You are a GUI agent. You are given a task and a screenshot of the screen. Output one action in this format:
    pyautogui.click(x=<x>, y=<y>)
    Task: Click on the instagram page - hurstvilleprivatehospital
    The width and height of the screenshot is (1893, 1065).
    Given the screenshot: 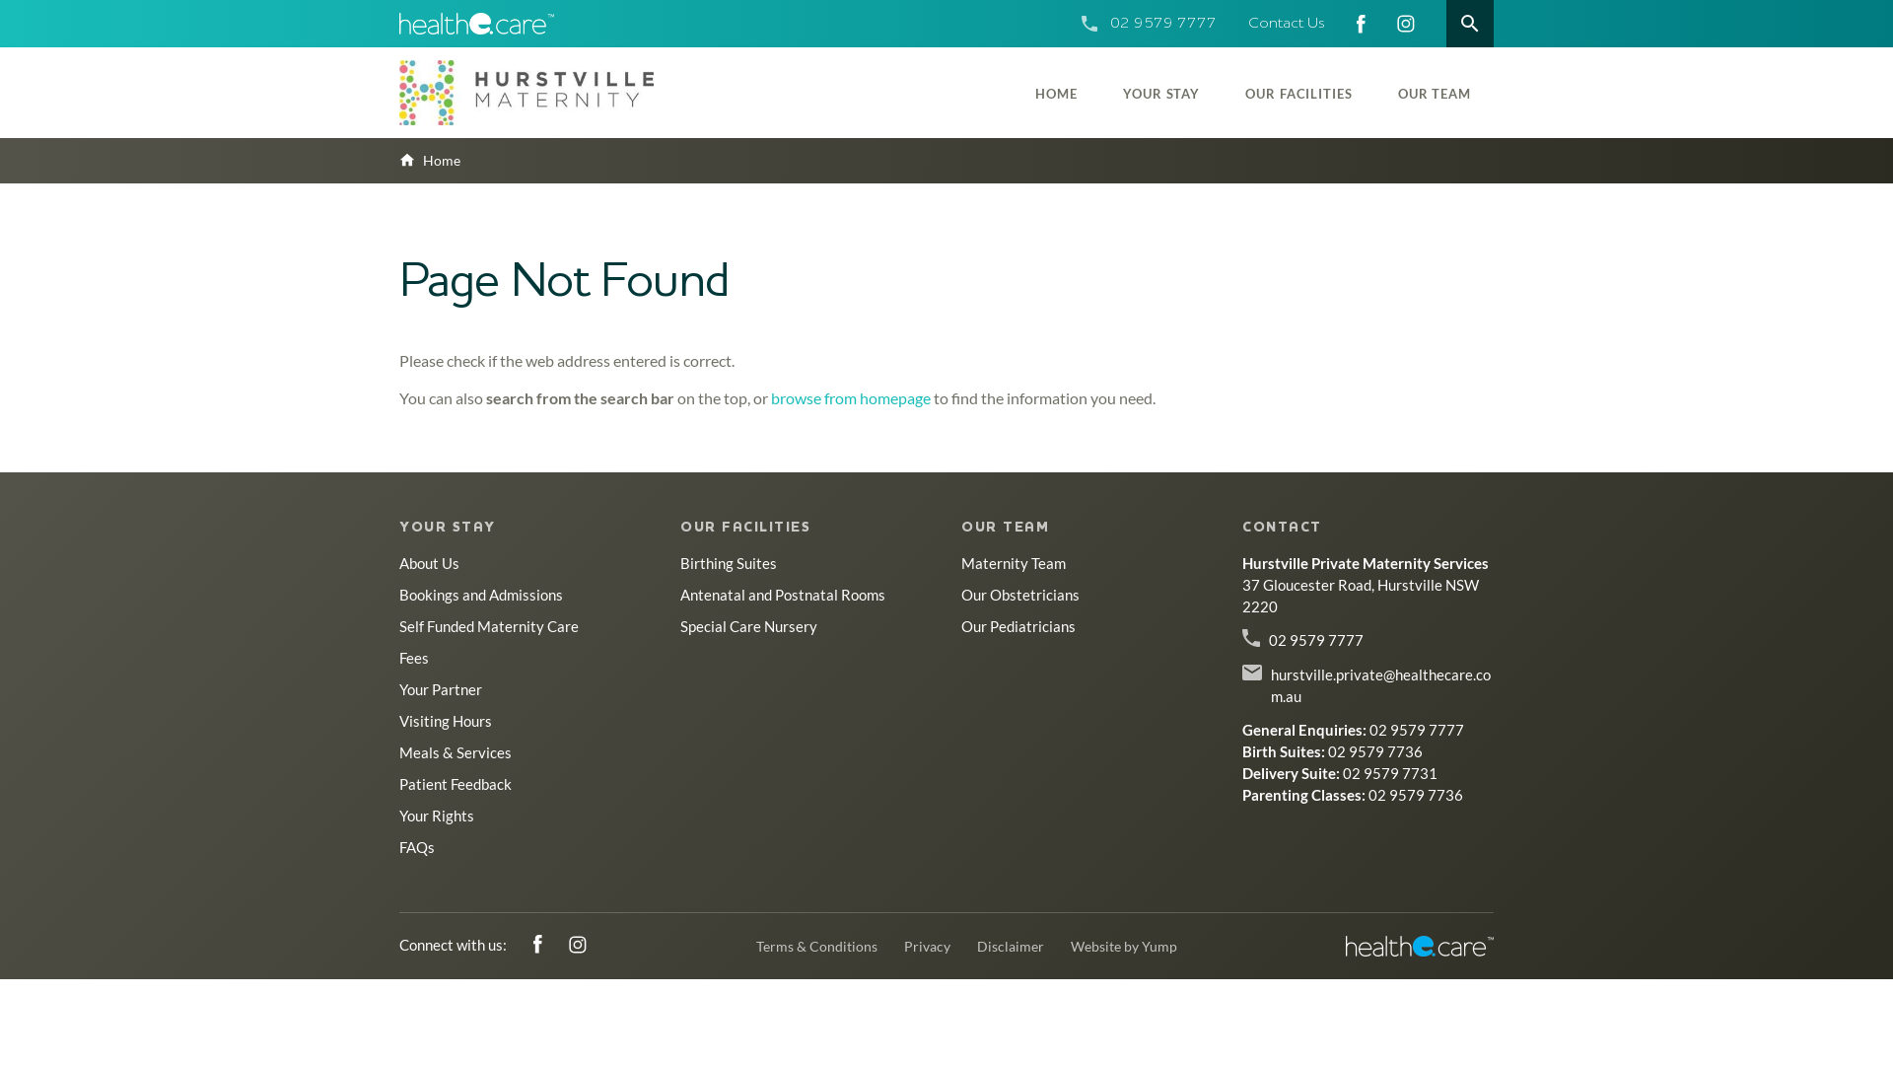 What is the action you would take?
    pyautogui.click(x=578, y=945)
    